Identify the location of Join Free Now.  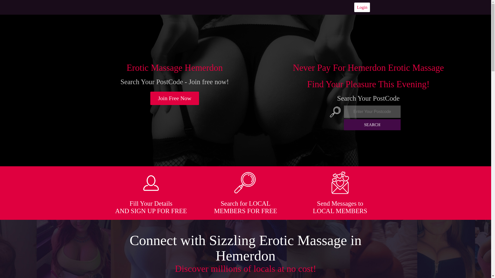
(175, 98).